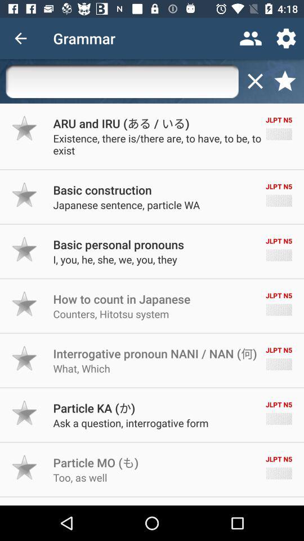  I want to click on stop search, so click(255, 81).